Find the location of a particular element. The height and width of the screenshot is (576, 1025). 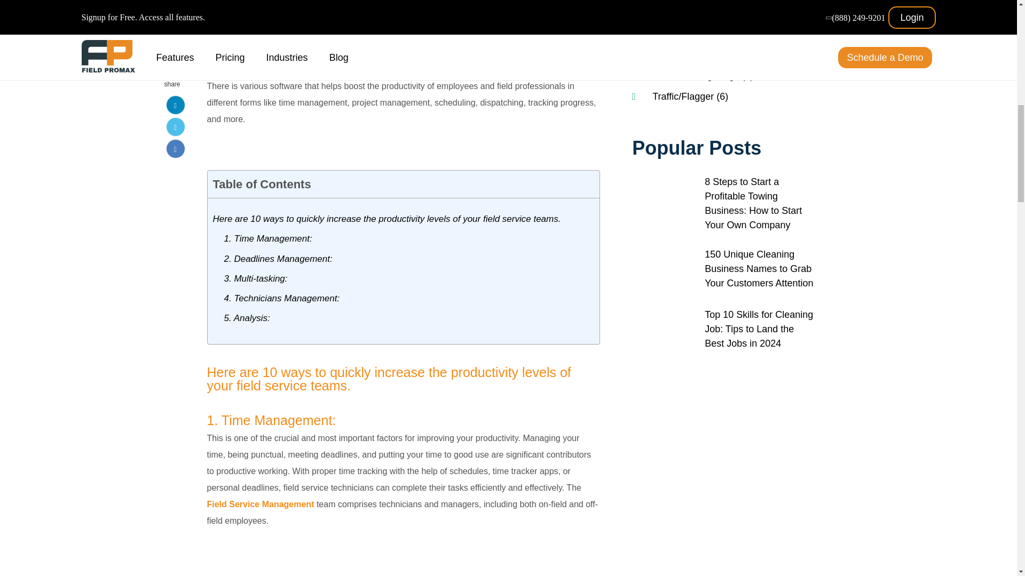

1. Time Management: is located at coordinates (268, 239).